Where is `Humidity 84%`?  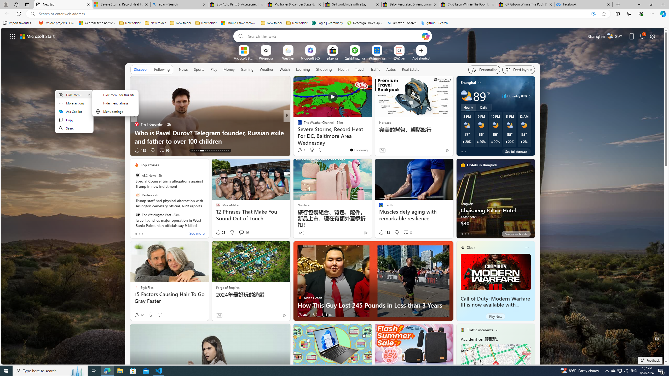
Humidity 84% is located at coordinates (529, 96).